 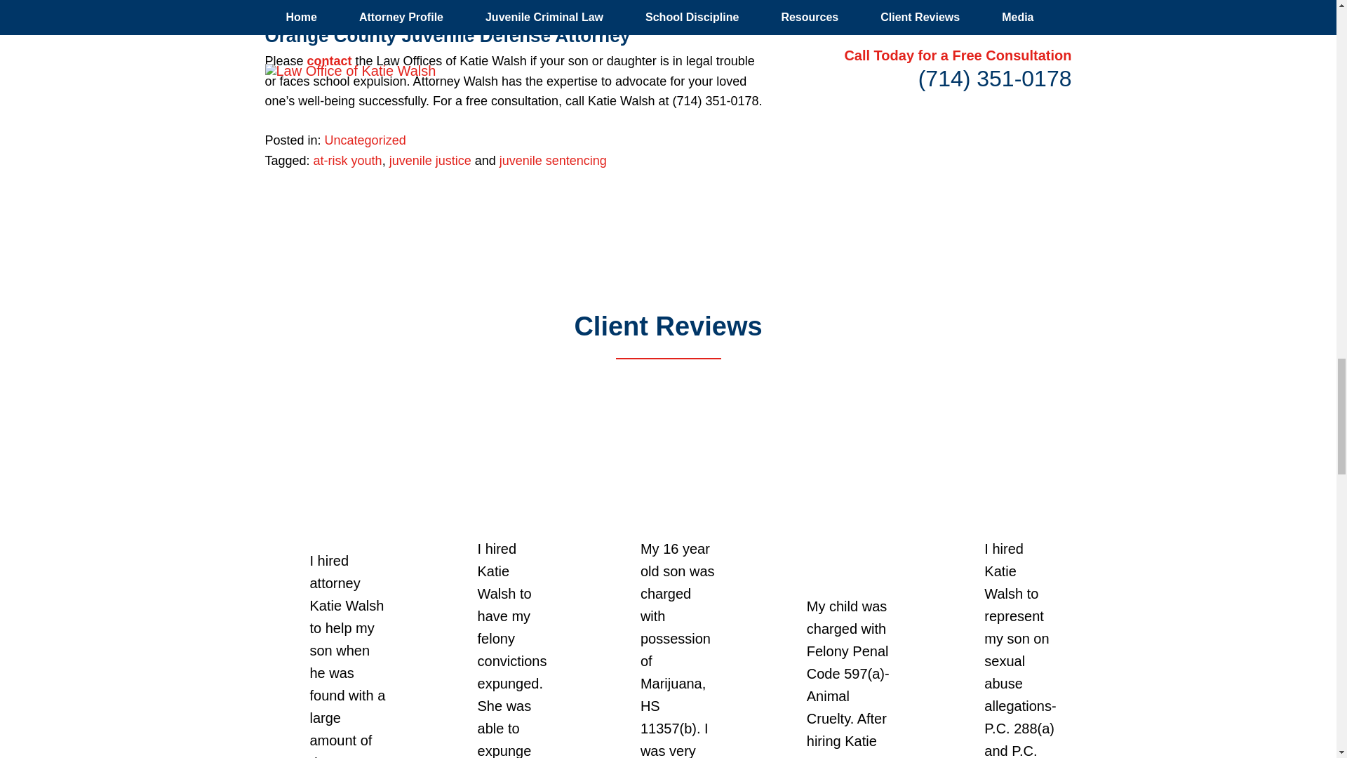 What do you see at coordinates (329, 60) in the screenshot?
I see `contact` at bounding box center [329, 60].